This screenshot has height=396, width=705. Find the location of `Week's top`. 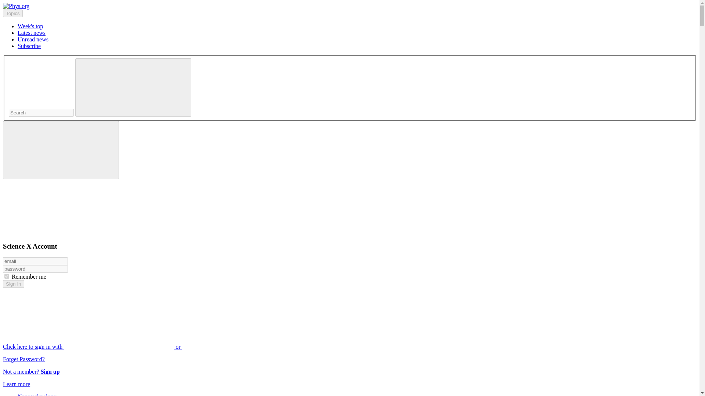

Week's top is located at coordinates (30, 26).